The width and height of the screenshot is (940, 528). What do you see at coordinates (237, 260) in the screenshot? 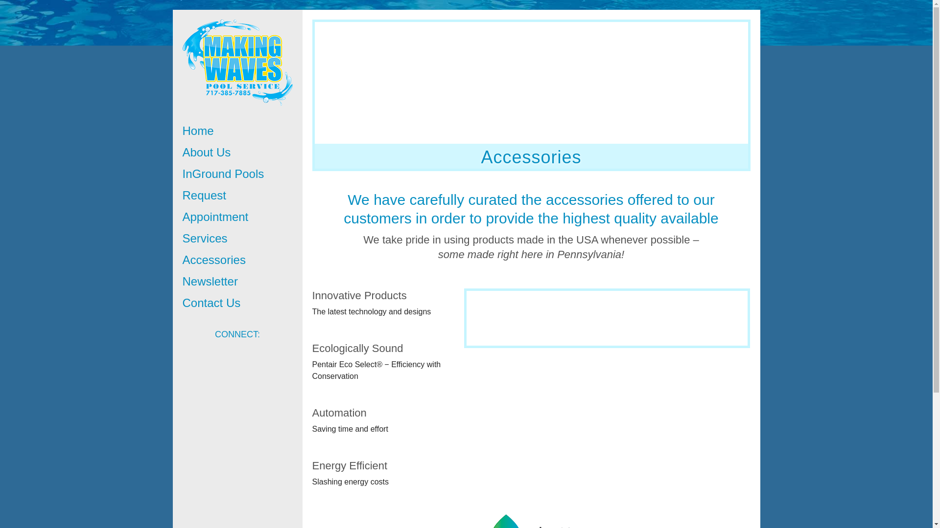
I see `Accessories` at bounding box center [237, 260].